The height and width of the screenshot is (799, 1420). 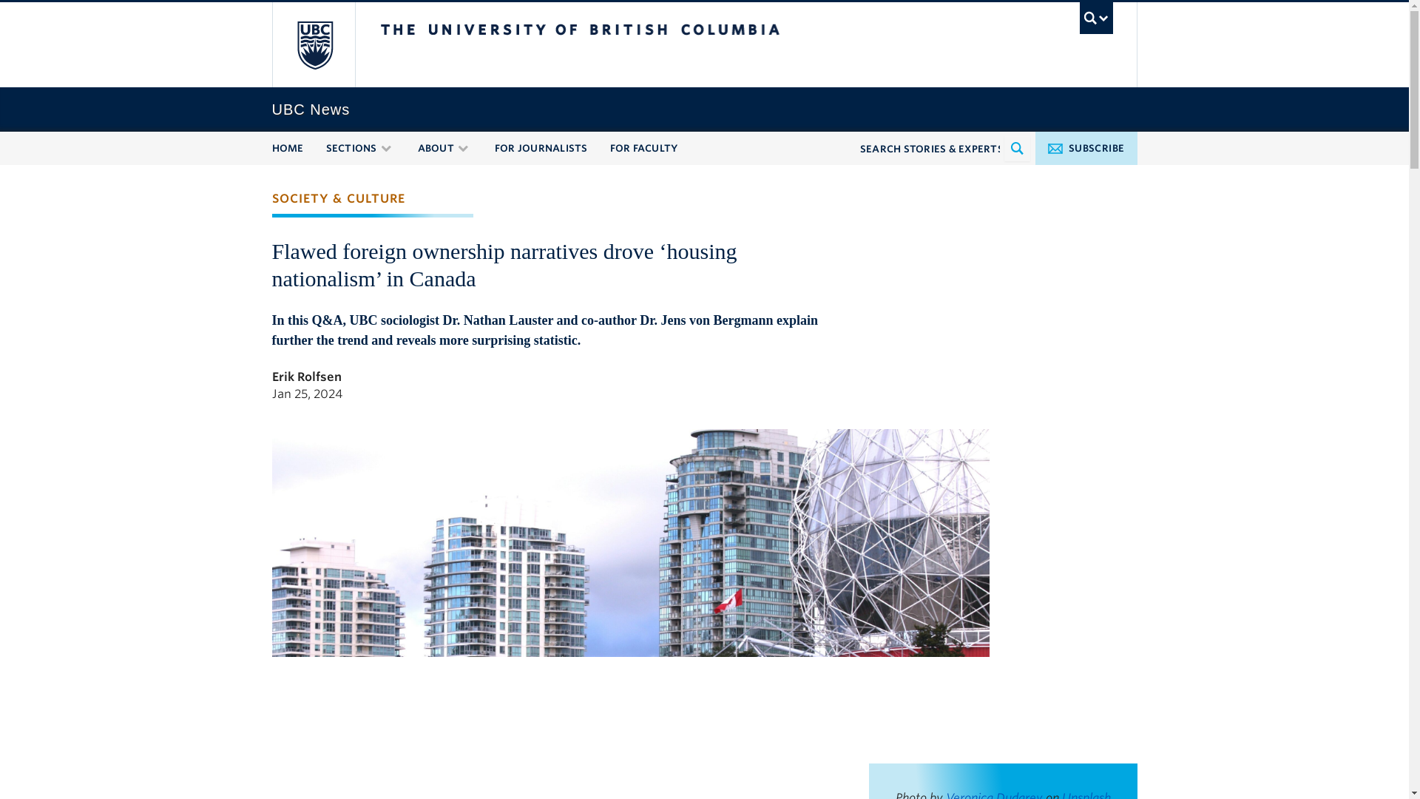 I want to click on ABOUT, so click(x=435, y=148).